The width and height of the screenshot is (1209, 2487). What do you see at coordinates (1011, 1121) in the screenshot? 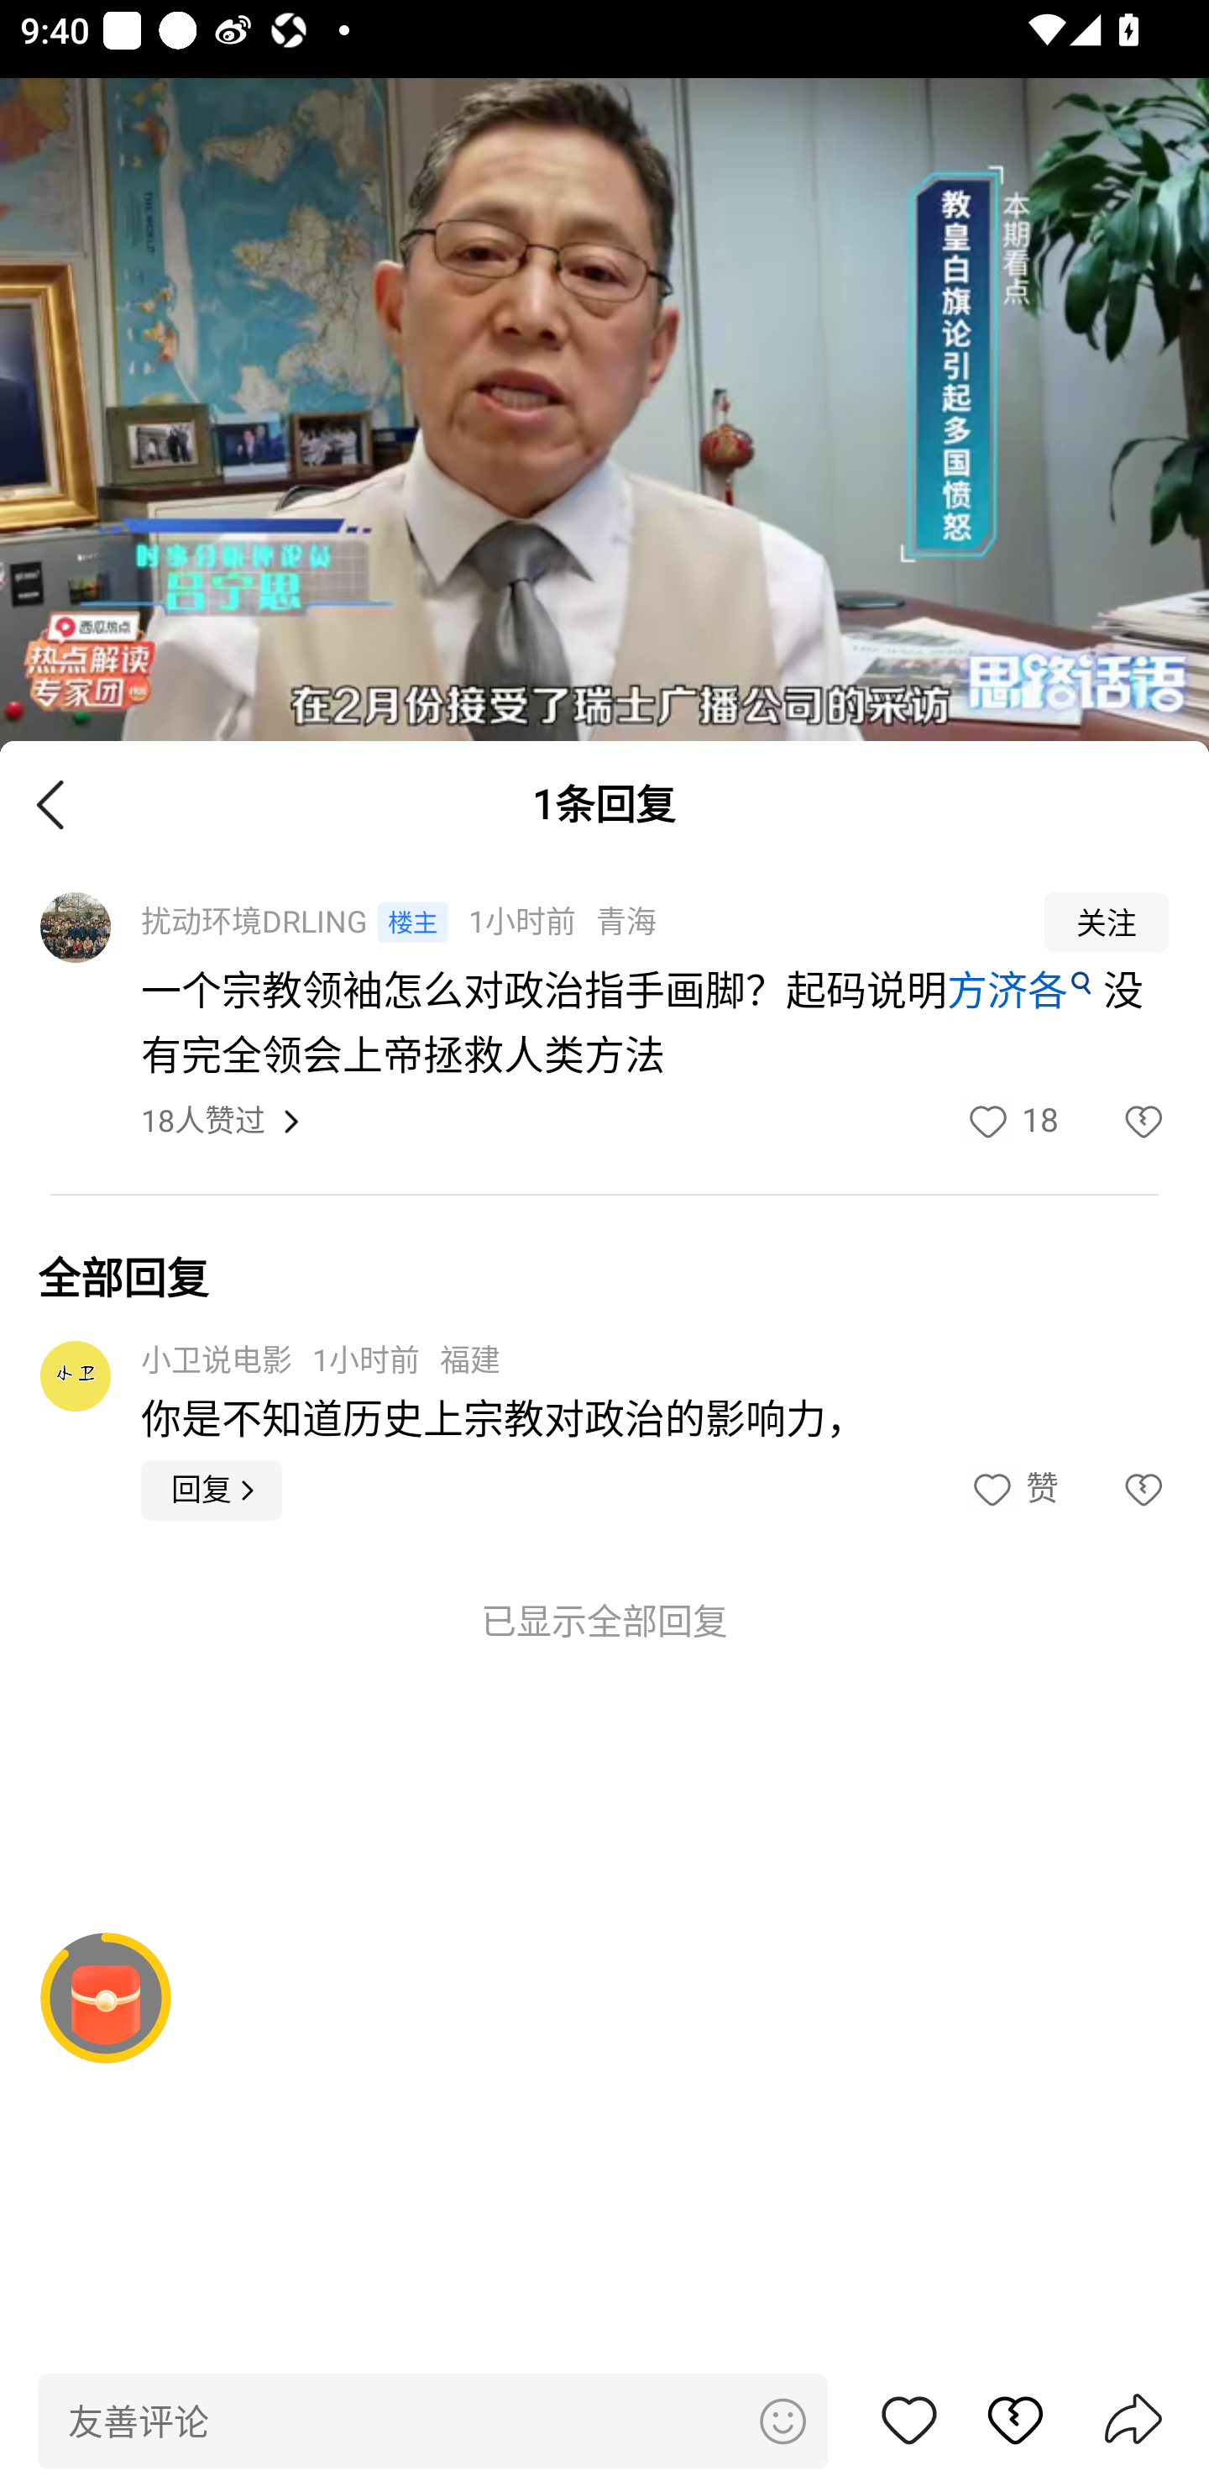
I see `赞18 赞` at bounding box center [1011, 1121].